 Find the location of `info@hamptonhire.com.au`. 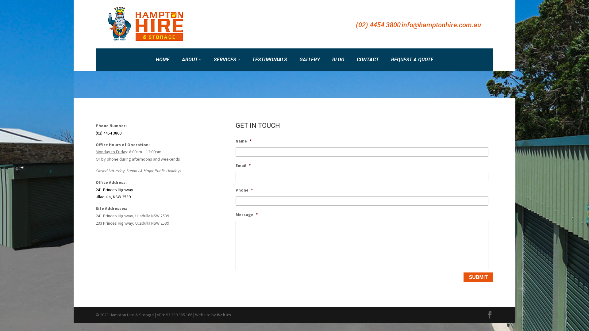

info@hamptonhire.com.au is located at coordinates (441, 25).